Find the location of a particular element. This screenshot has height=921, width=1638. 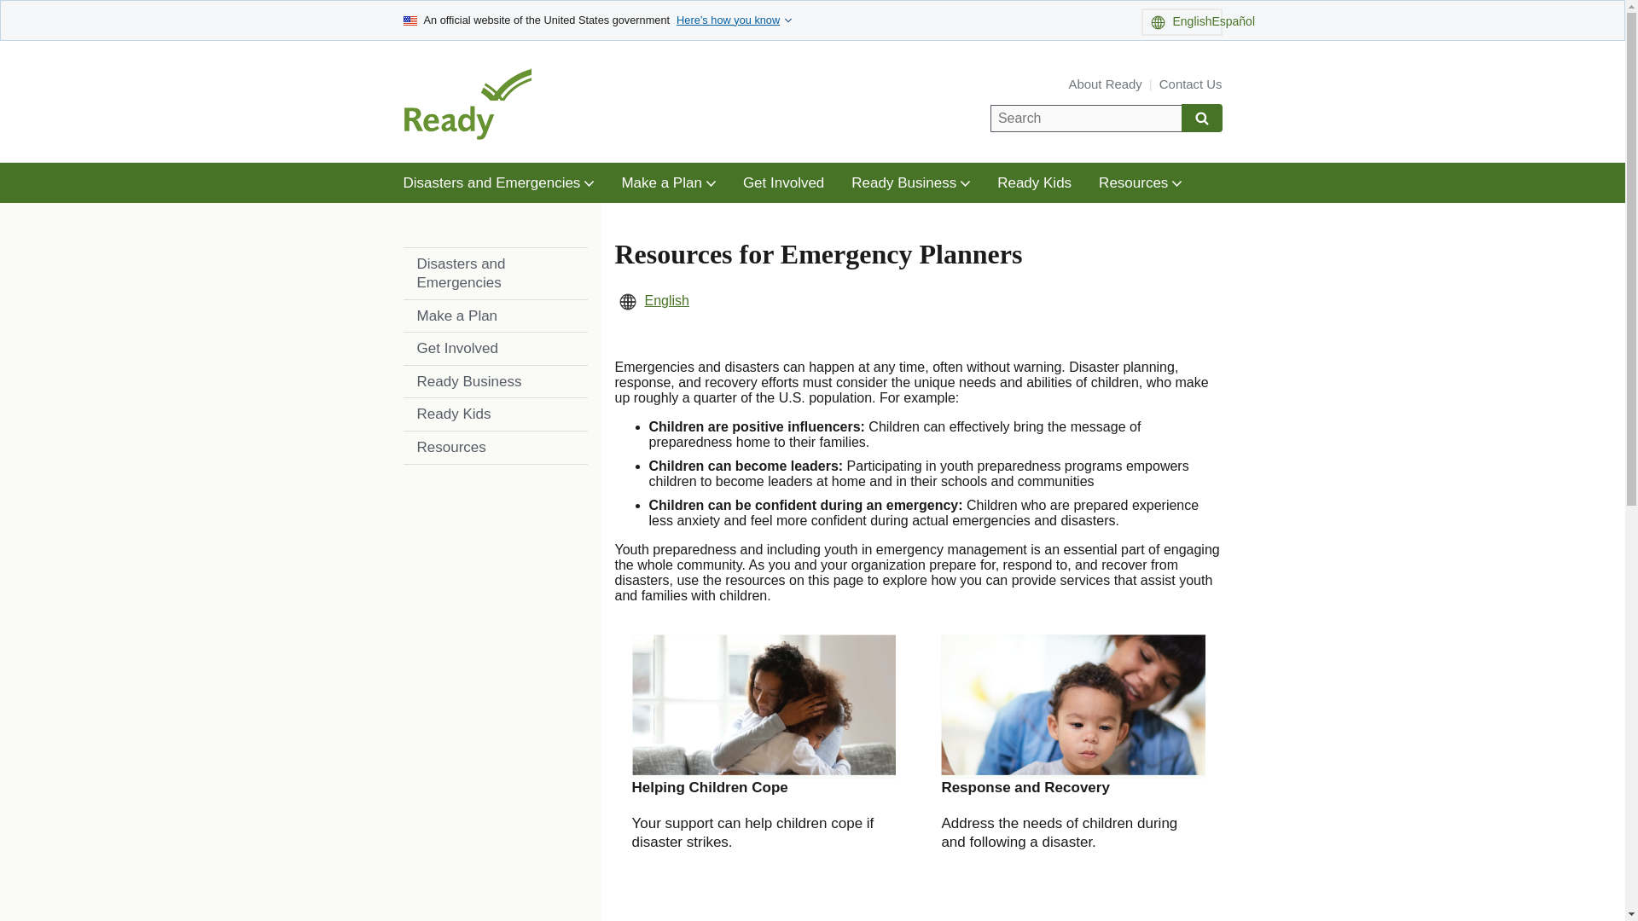

About Ready is located at coordinates (1106, 84).